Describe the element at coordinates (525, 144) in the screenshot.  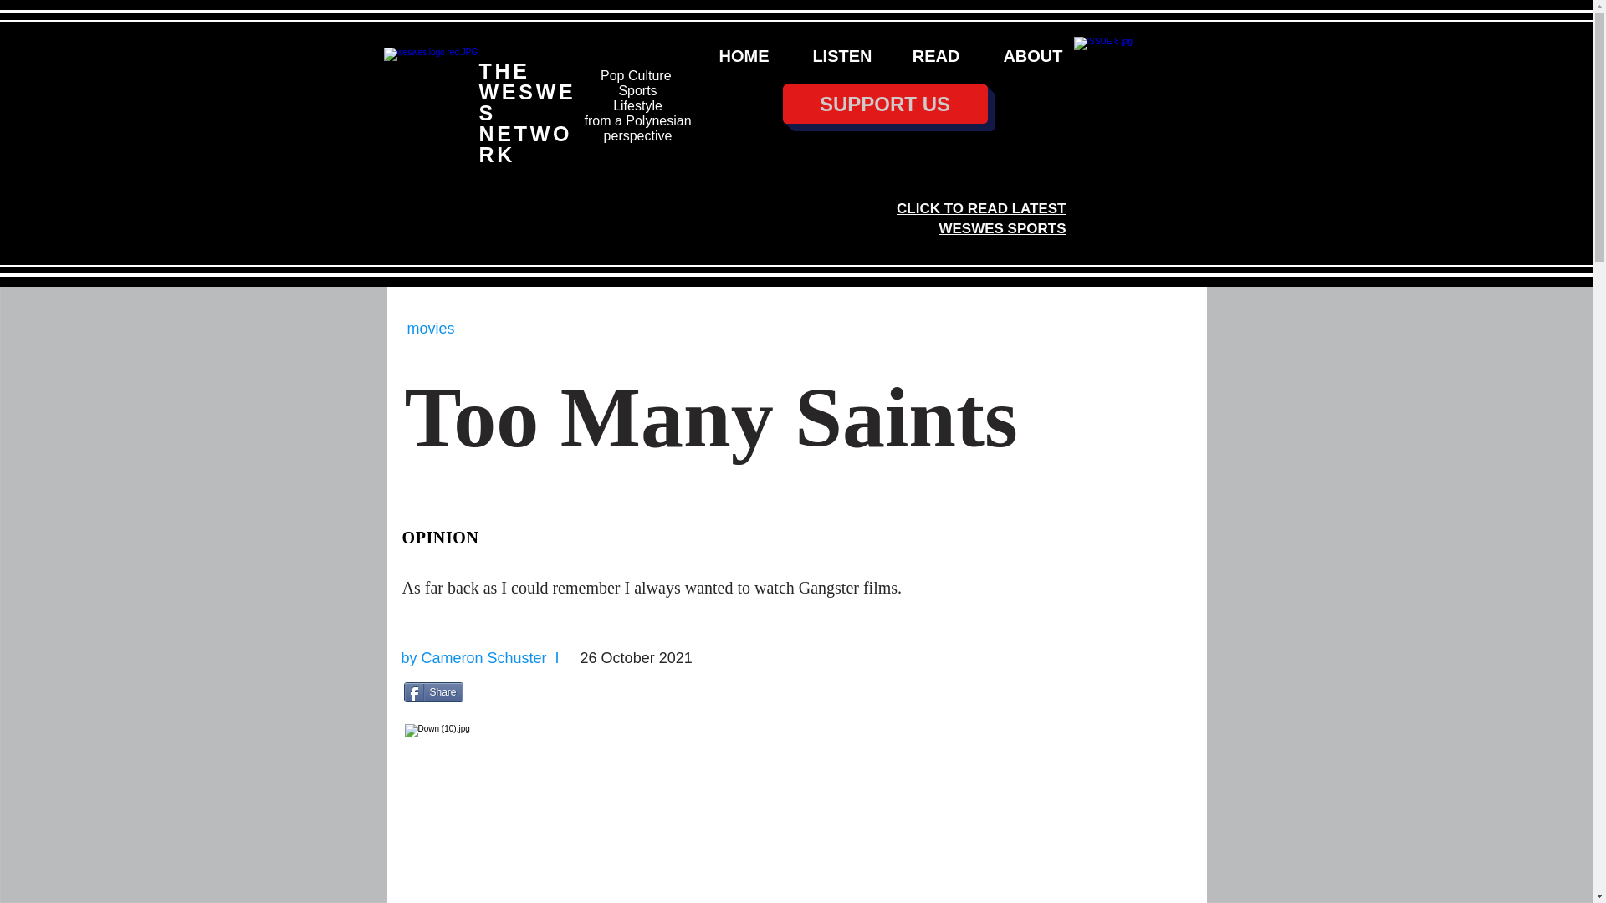
I see `NETWORK` at that location.